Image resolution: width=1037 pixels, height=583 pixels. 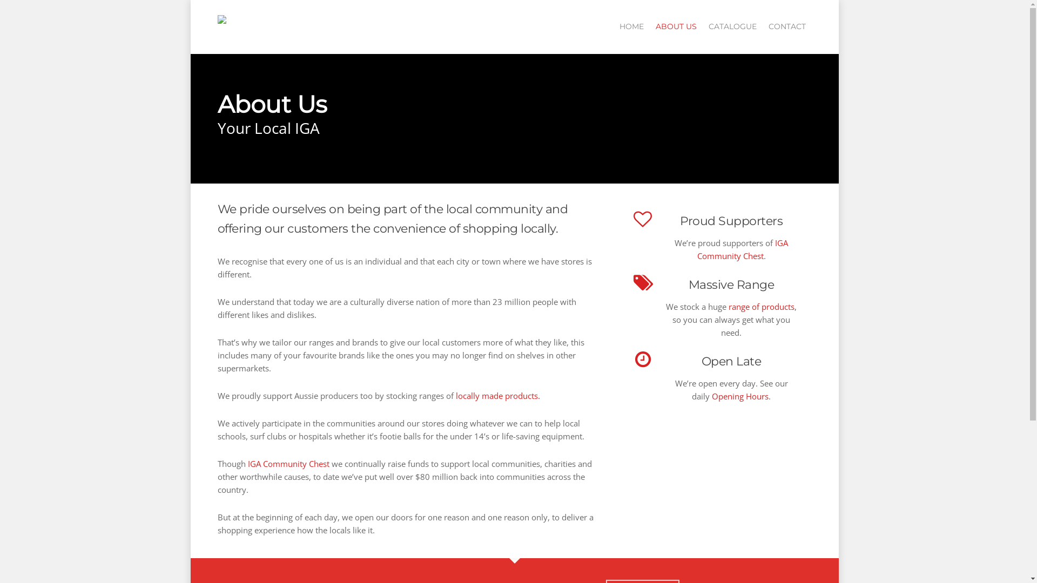 I want to click on HOME, so click(x=631, y=35).